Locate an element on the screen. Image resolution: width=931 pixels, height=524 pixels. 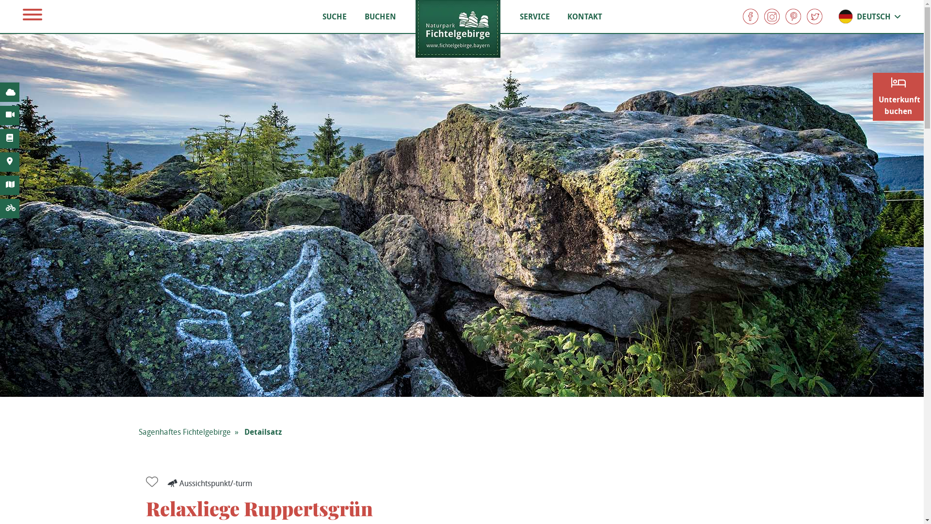
Aussichtspunkt/-turm is located at coordinates (210, 483).